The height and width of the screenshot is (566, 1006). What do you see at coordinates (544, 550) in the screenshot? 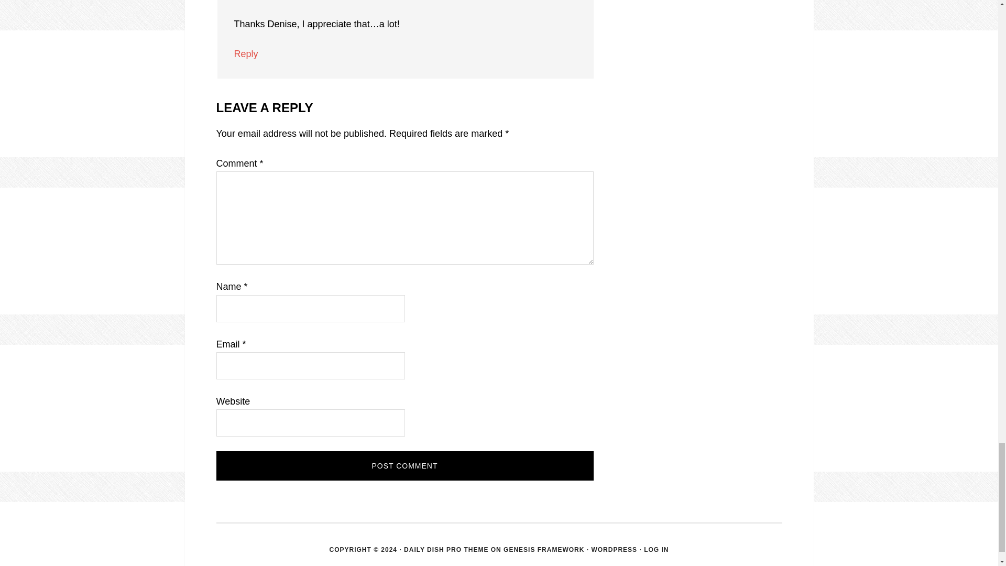
I see `GENESIS FRAMEWORK` at bounding box center [544, 550].